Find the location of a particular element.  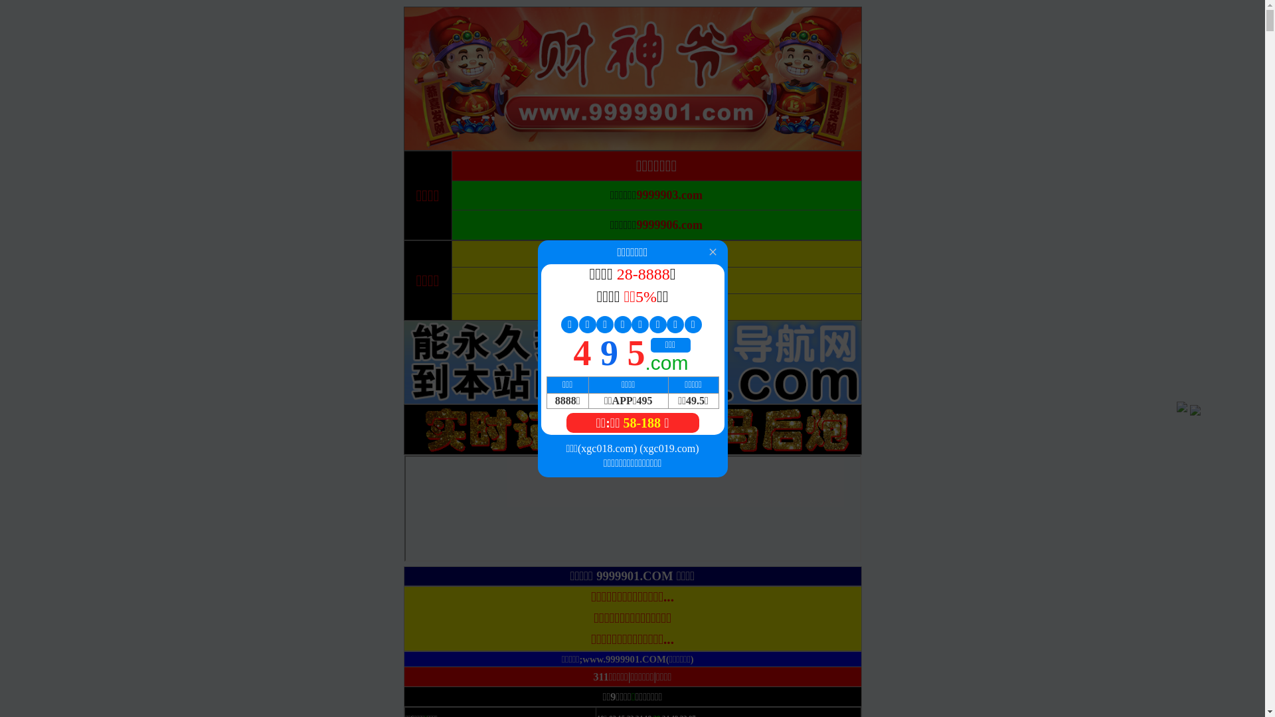

4 9 5 is located at coordinates (610, 353).